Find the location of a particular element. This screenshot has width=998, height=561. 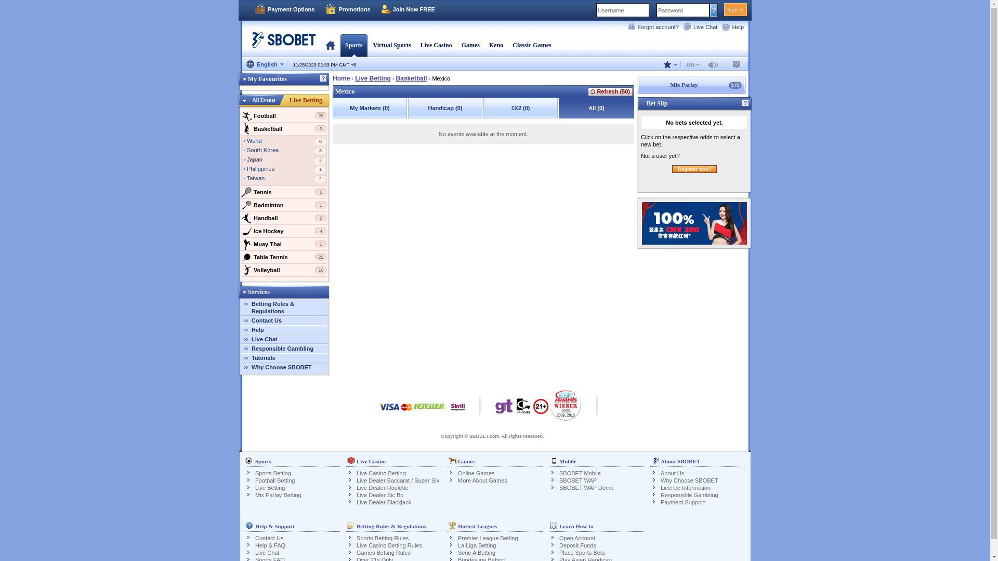

Volleyball
10 is located at coordinates (284, 270).